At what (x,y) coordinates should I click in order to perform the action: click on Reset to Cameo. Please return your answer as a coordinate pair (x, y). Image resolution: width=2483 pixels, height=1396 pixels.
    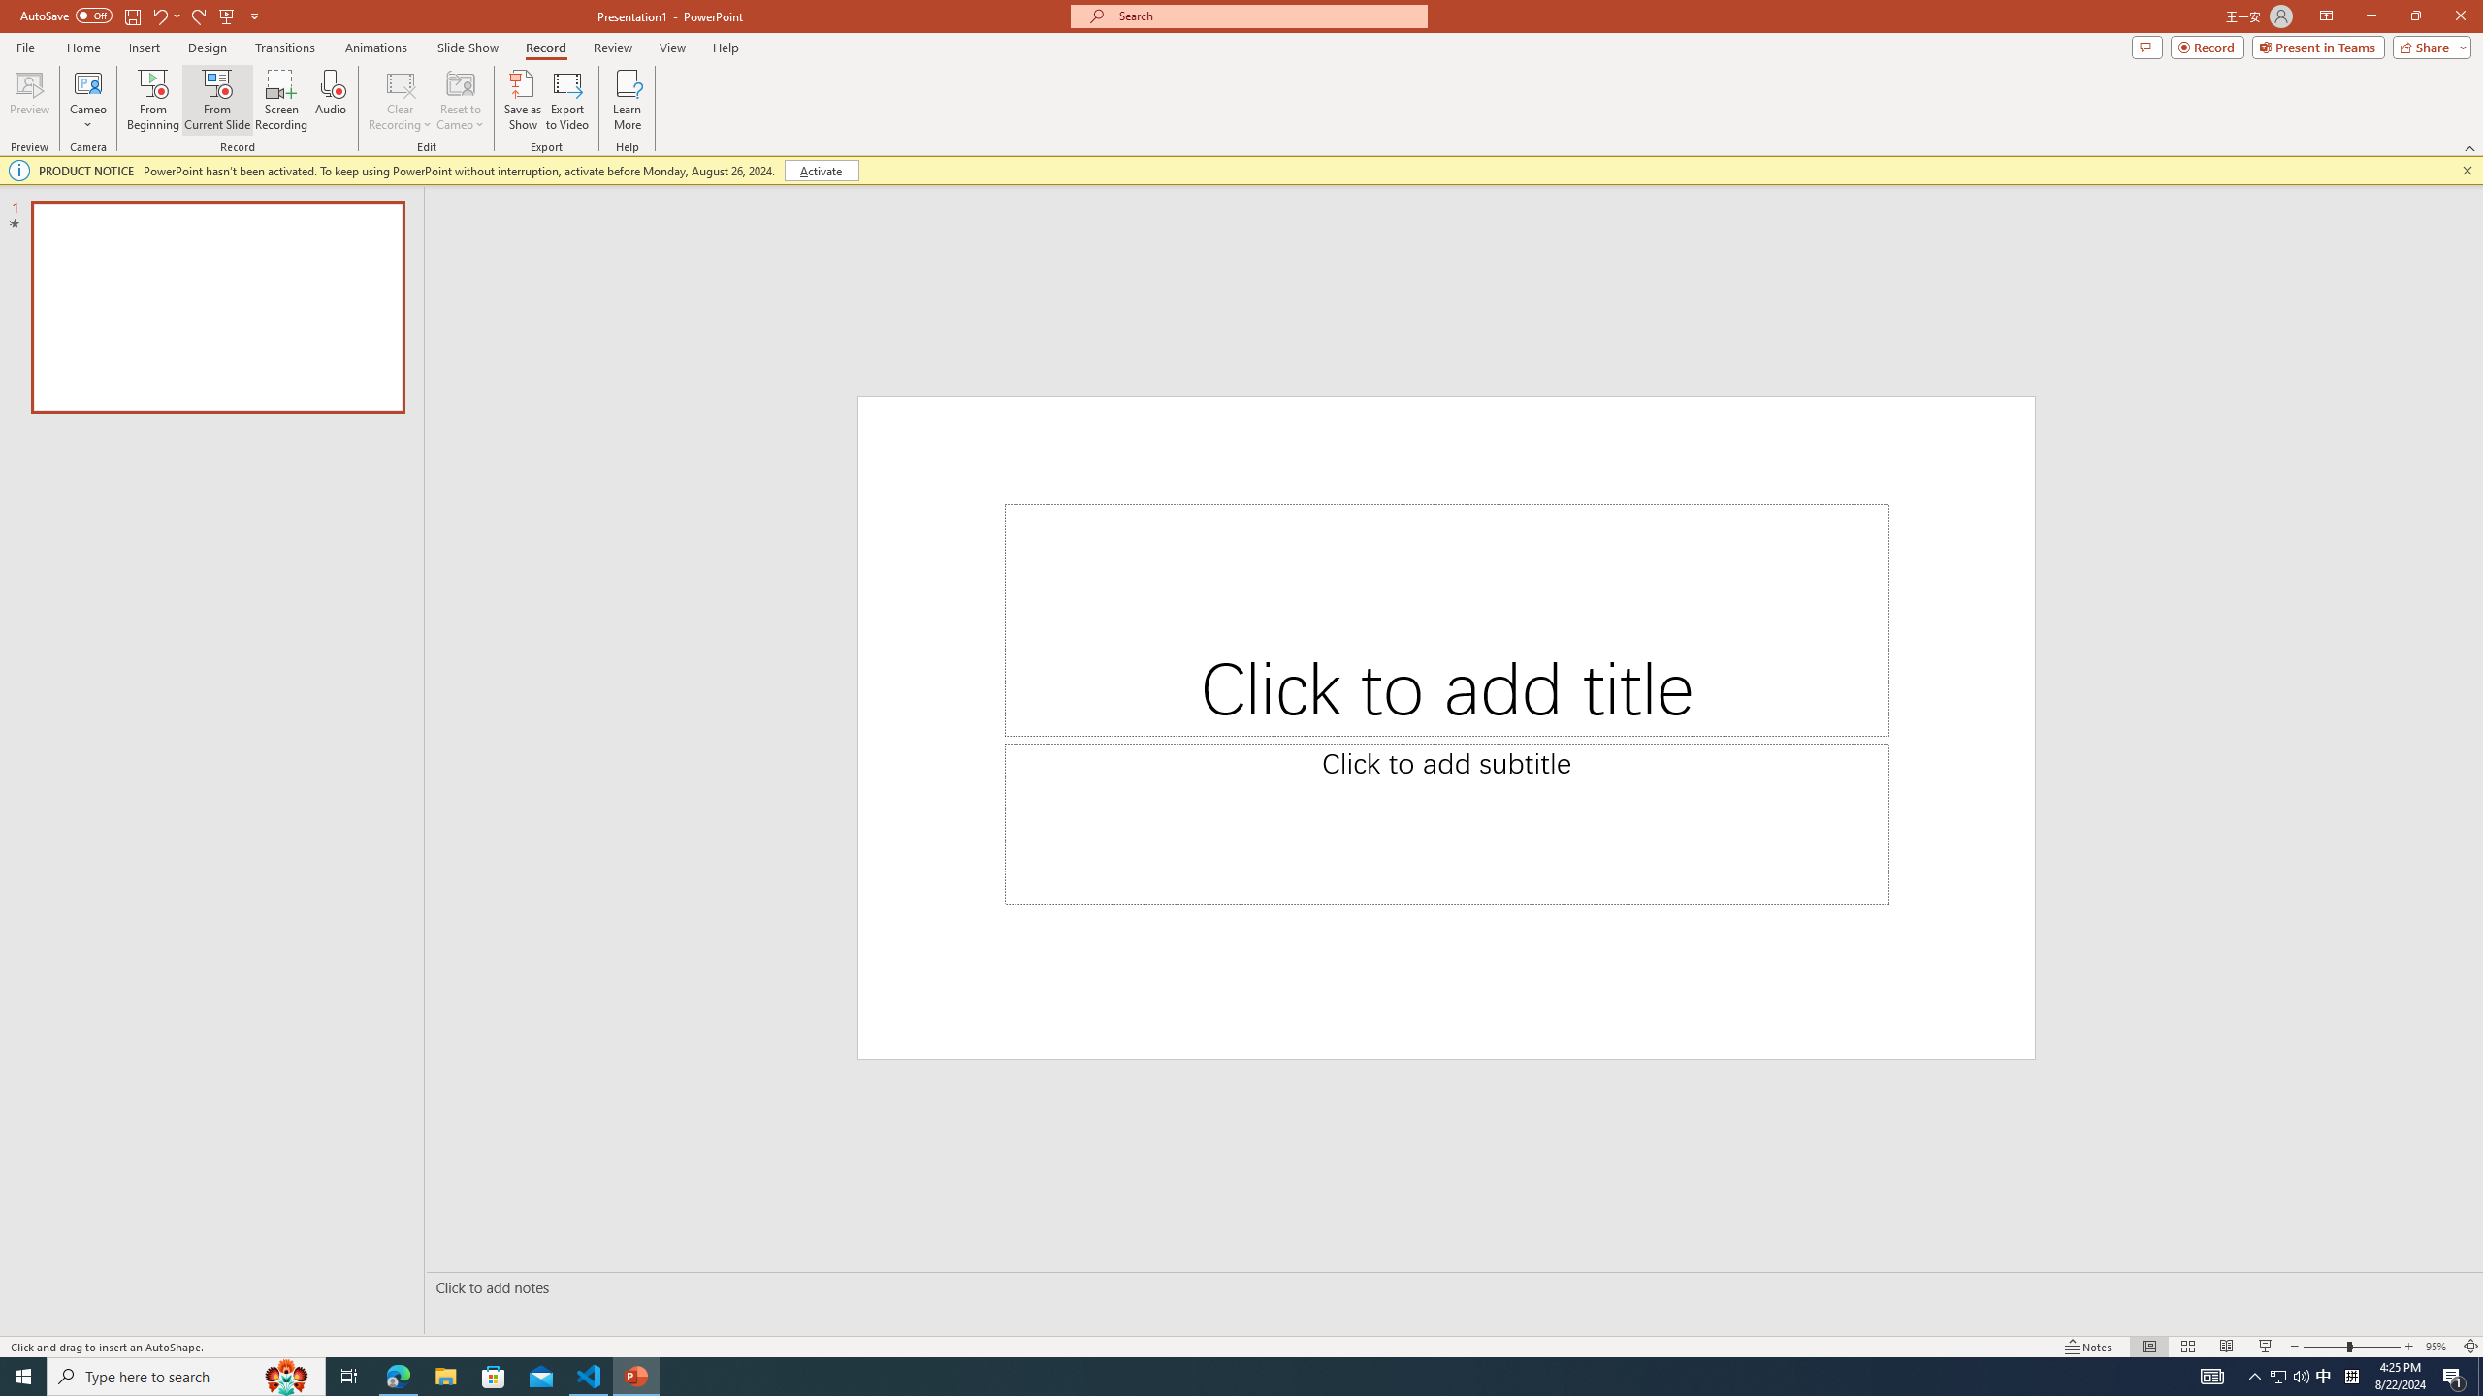
    Looking at the image, I should click on (460, 100).